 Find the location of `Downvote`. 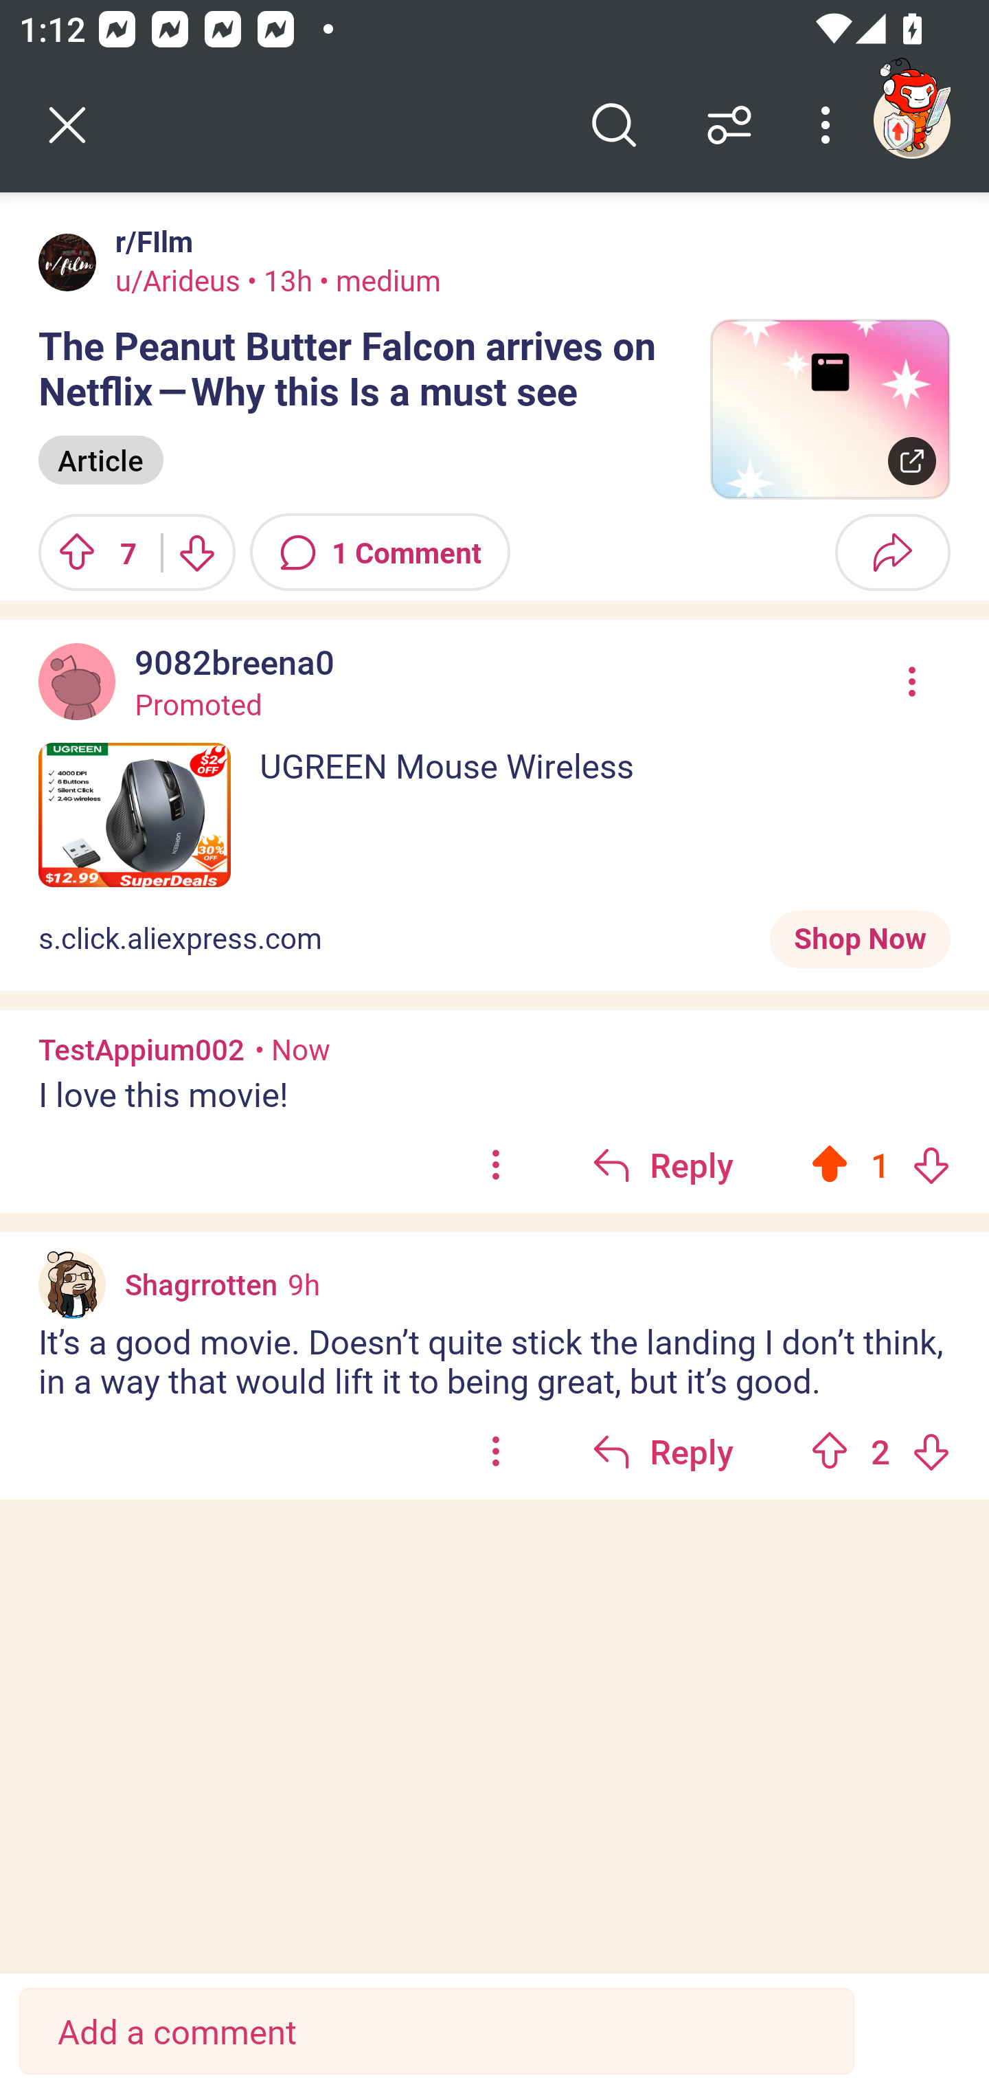

Downvote is located at coordinates (196, 552).